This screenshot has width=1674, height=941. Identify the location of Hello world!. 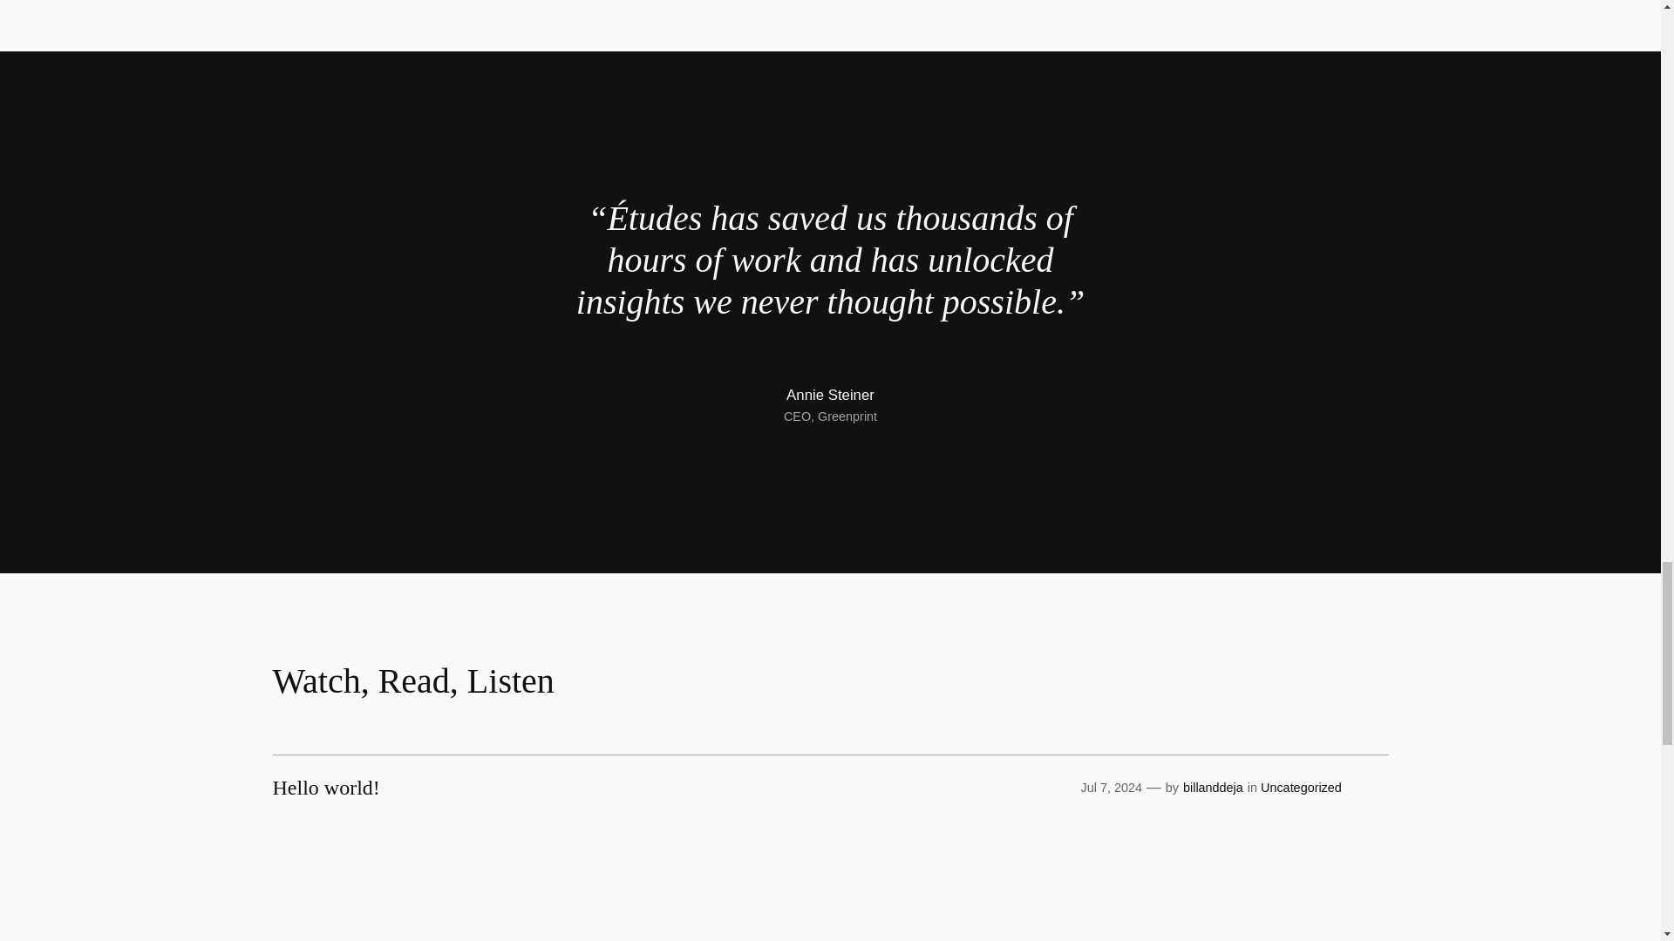
(325, 788).